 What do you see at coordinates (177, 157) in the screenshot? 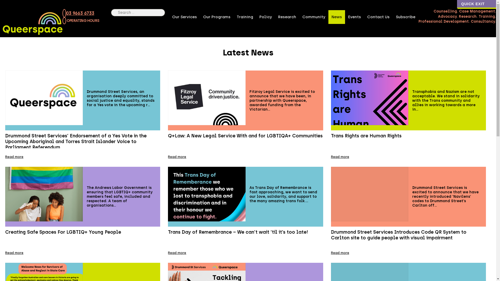
I see `Read more` at bounding box center [177, 157].